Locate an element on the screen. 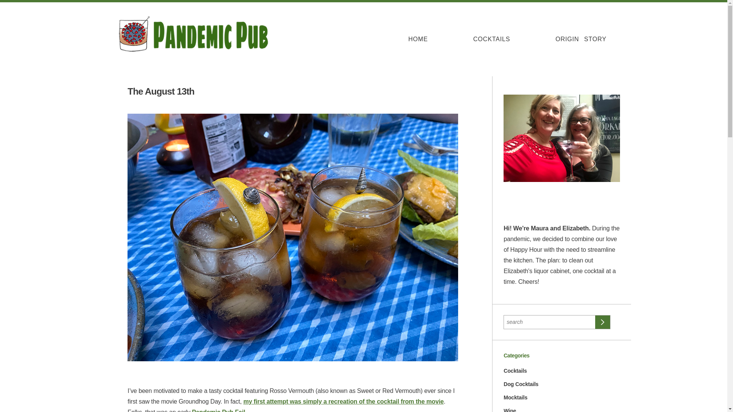 The image size is (733, 412). Mocktails is located at coordinates (515, 397).